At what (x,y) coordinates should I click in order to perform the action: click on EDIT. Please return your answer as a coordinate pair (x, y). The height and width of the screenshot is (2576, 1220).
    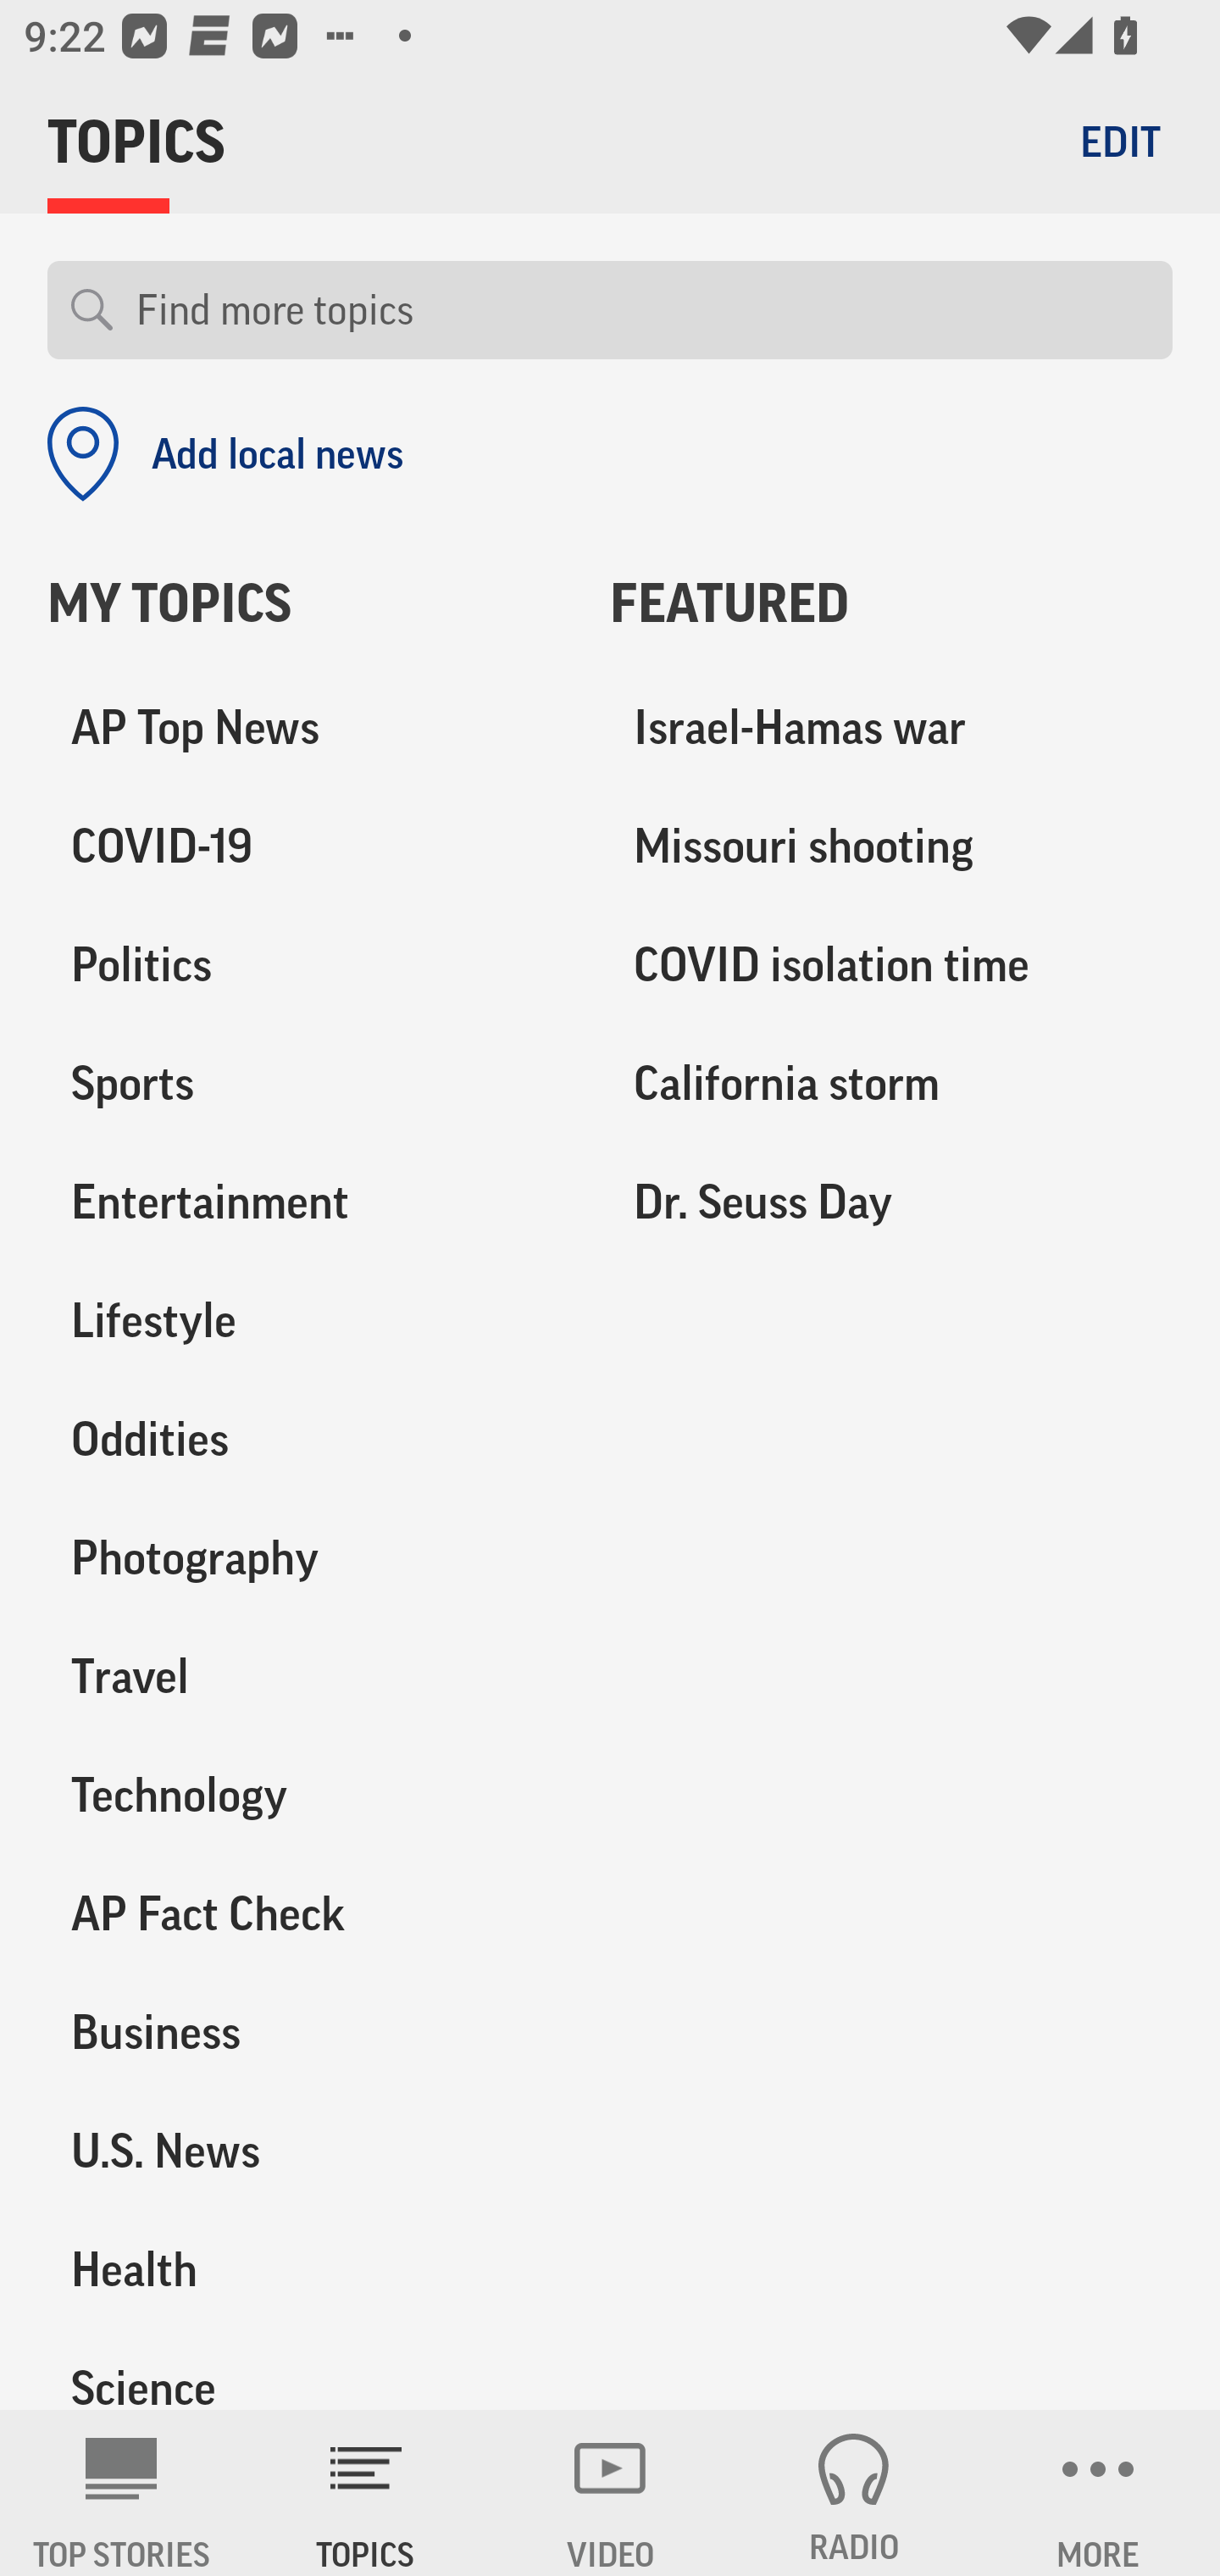
    Looking at the image, I should click on (1120, 141).